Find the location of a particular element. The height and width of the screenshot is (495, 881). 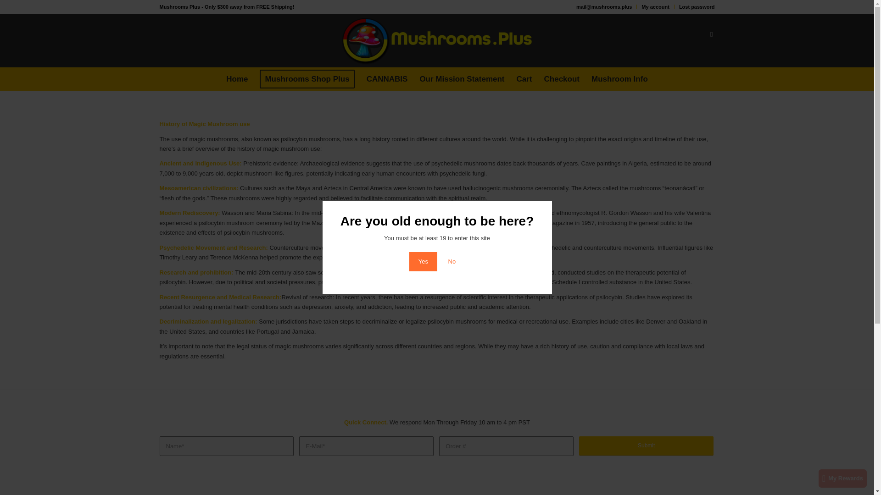

Checkout is located at coordinates (562, 79).